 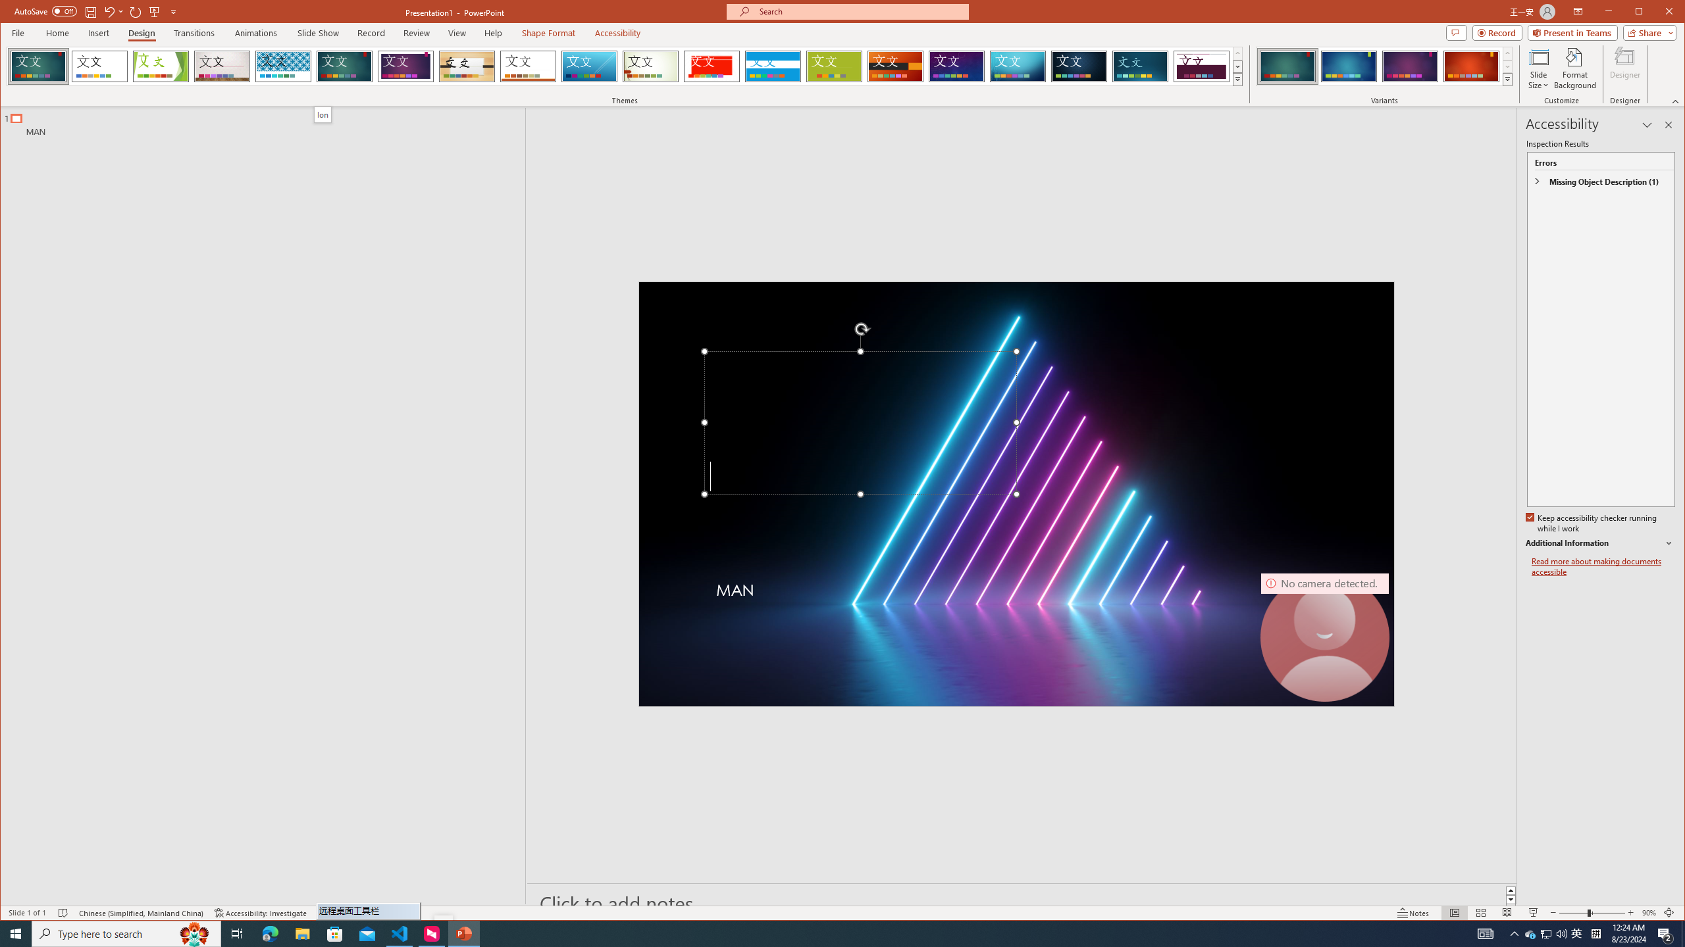 What do you see at coordinates (860, 12) in the screenshot?
I see `Microsoft search` at bounding box center [860, 12].